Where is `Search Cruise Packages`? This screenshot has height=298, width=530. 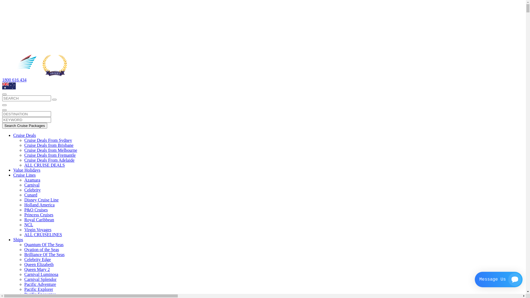
Search Cruise Packages is located at coordinates (25, 126).